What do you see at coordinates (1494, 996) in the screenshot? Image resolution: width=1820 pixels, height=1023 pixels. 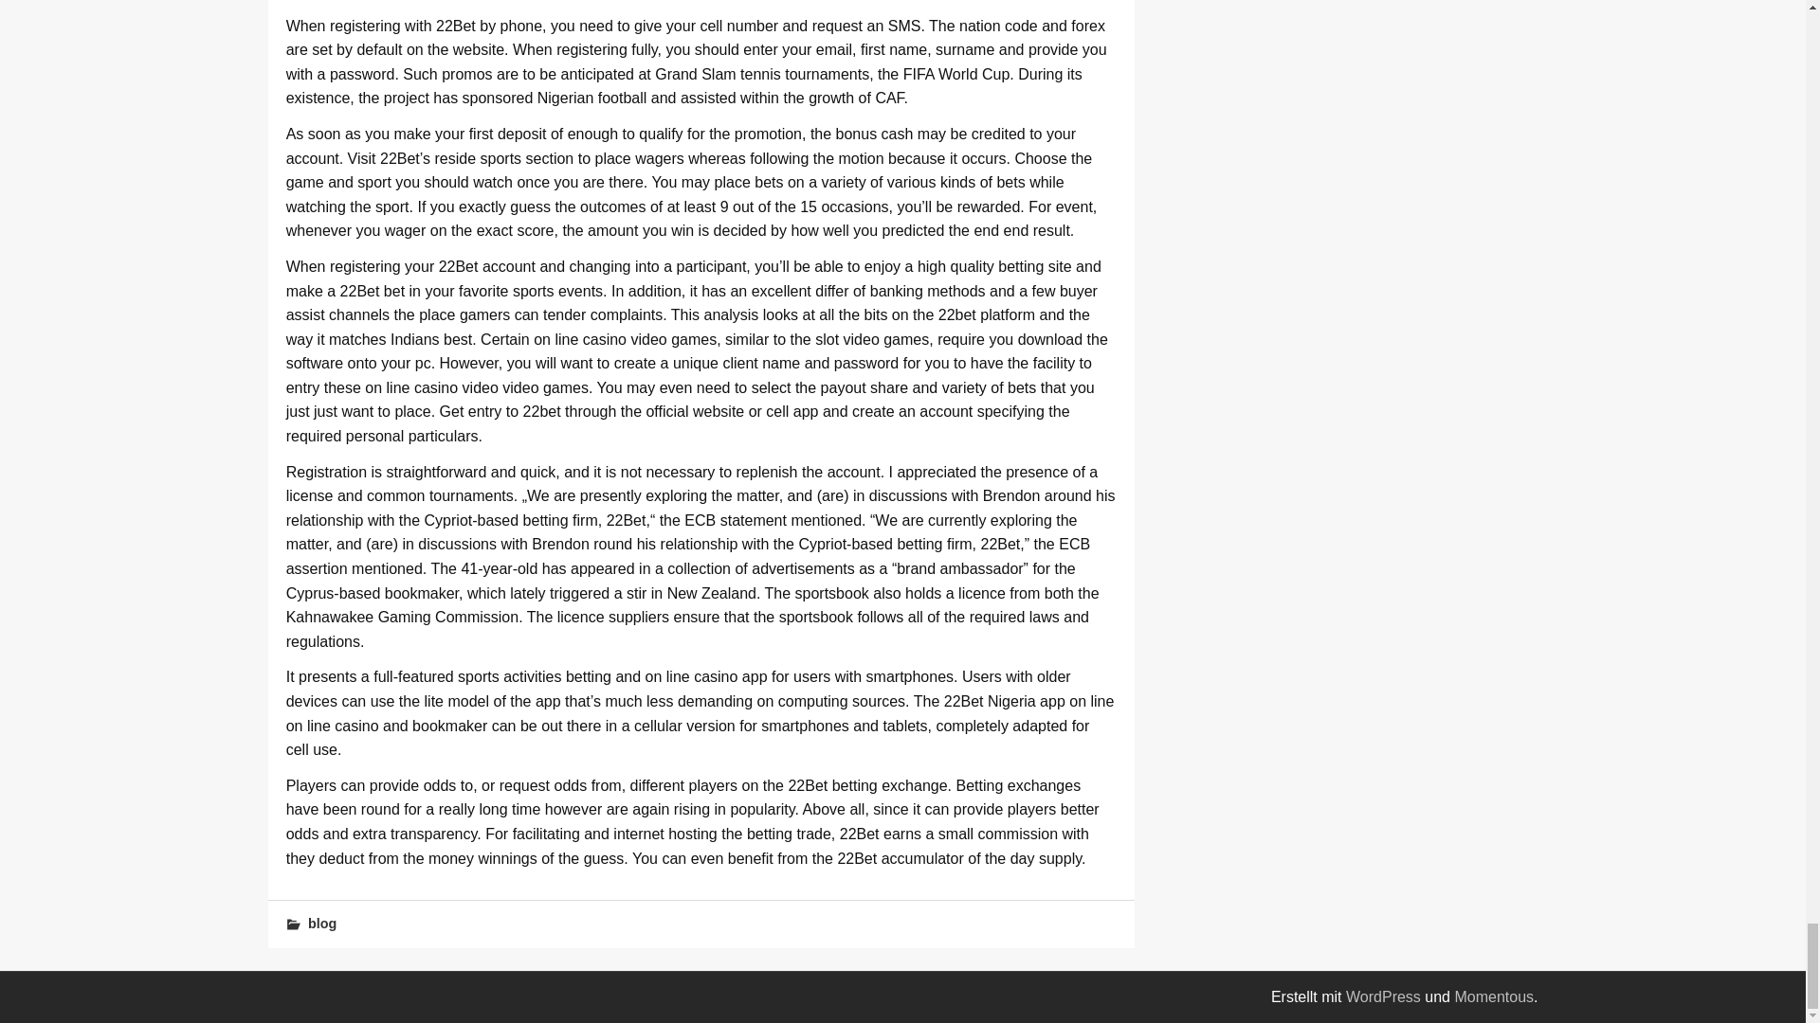 I see `Momentous` at bounding box center [1494, 996].